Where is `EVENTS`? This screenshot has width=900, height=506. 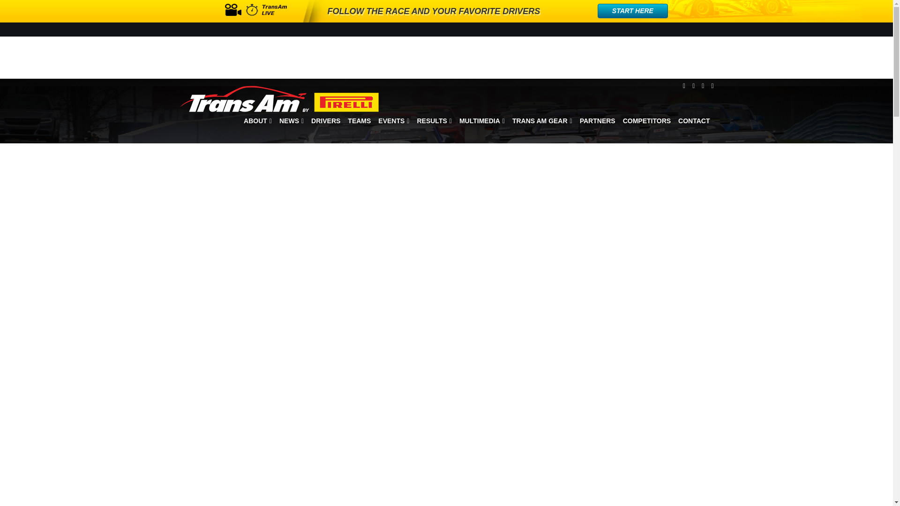 EVENTS is located at coordinates (394, 121).